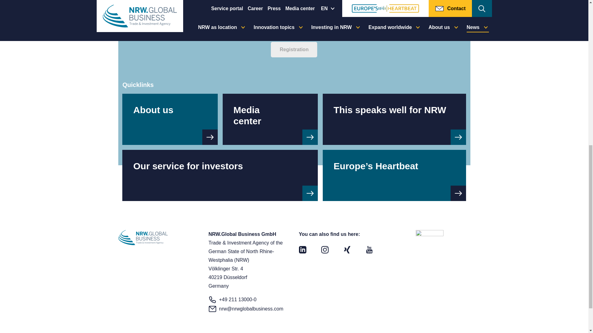  What do you see at coordinates (369, 249) in the screenshot?
I see `YouTube` at bounding box center [369, 249].